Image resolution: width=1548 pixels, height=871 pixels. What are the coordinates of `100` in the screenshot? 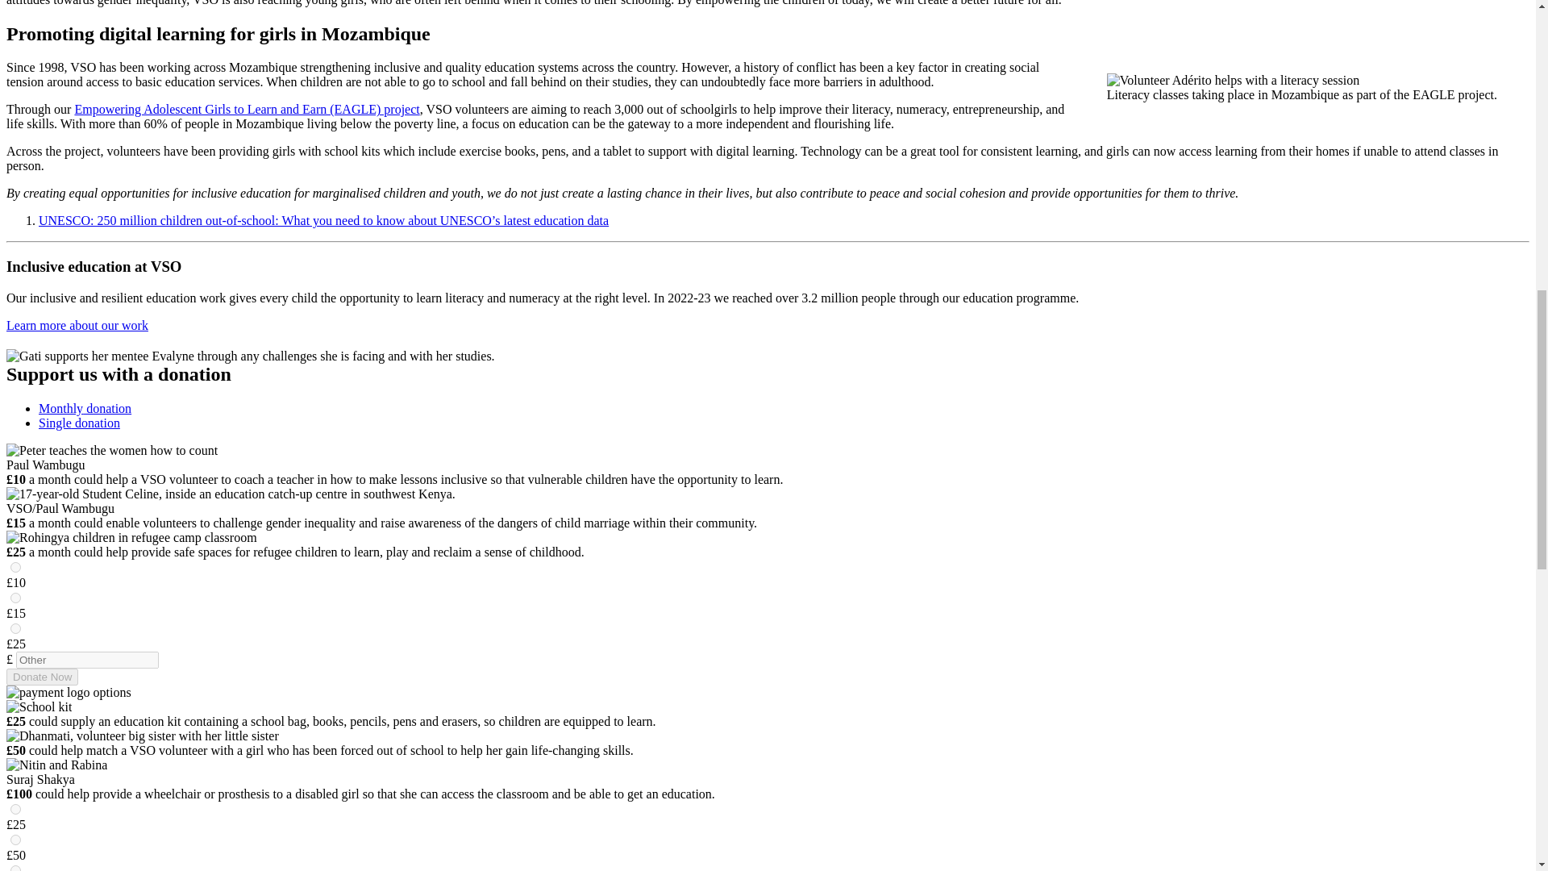 It's located at (16, 868).